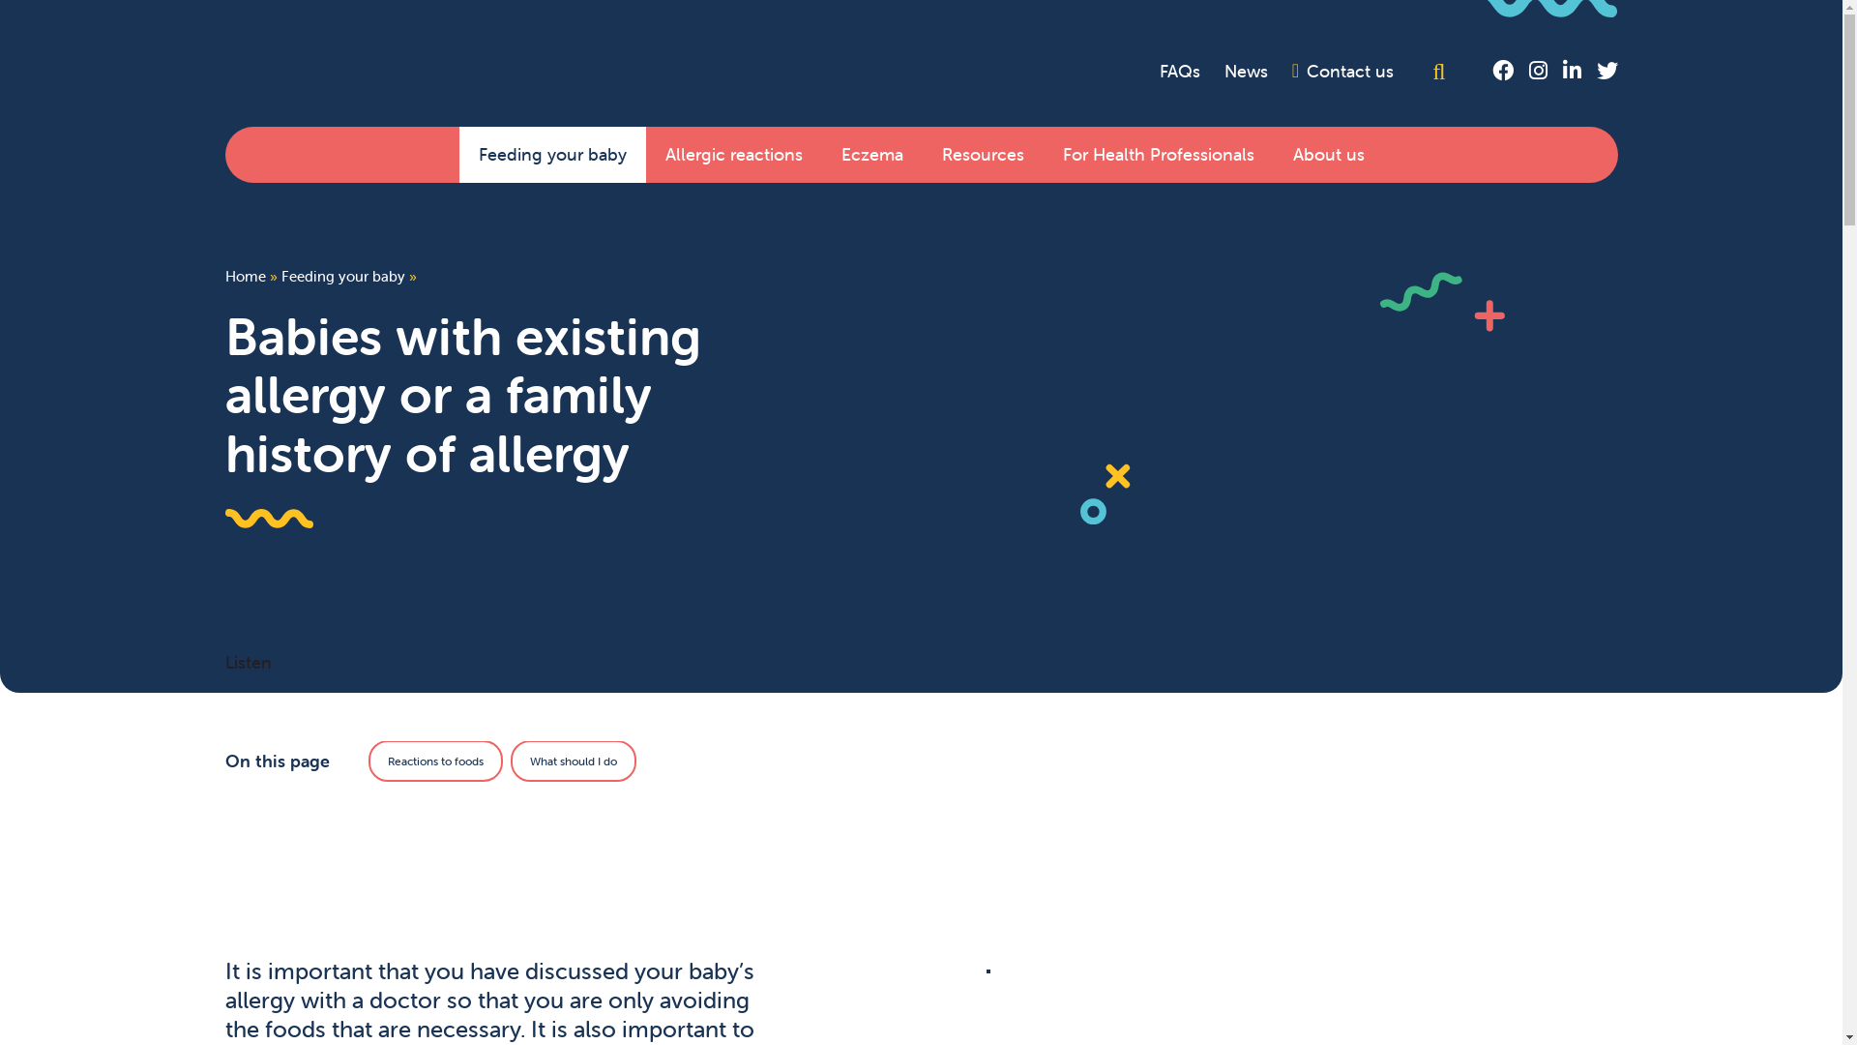 The height and width of the screenshot is (1045, 1857). Describe the element at coordinates (872, 155) in the screenshot. I see `Eczema` at that location.